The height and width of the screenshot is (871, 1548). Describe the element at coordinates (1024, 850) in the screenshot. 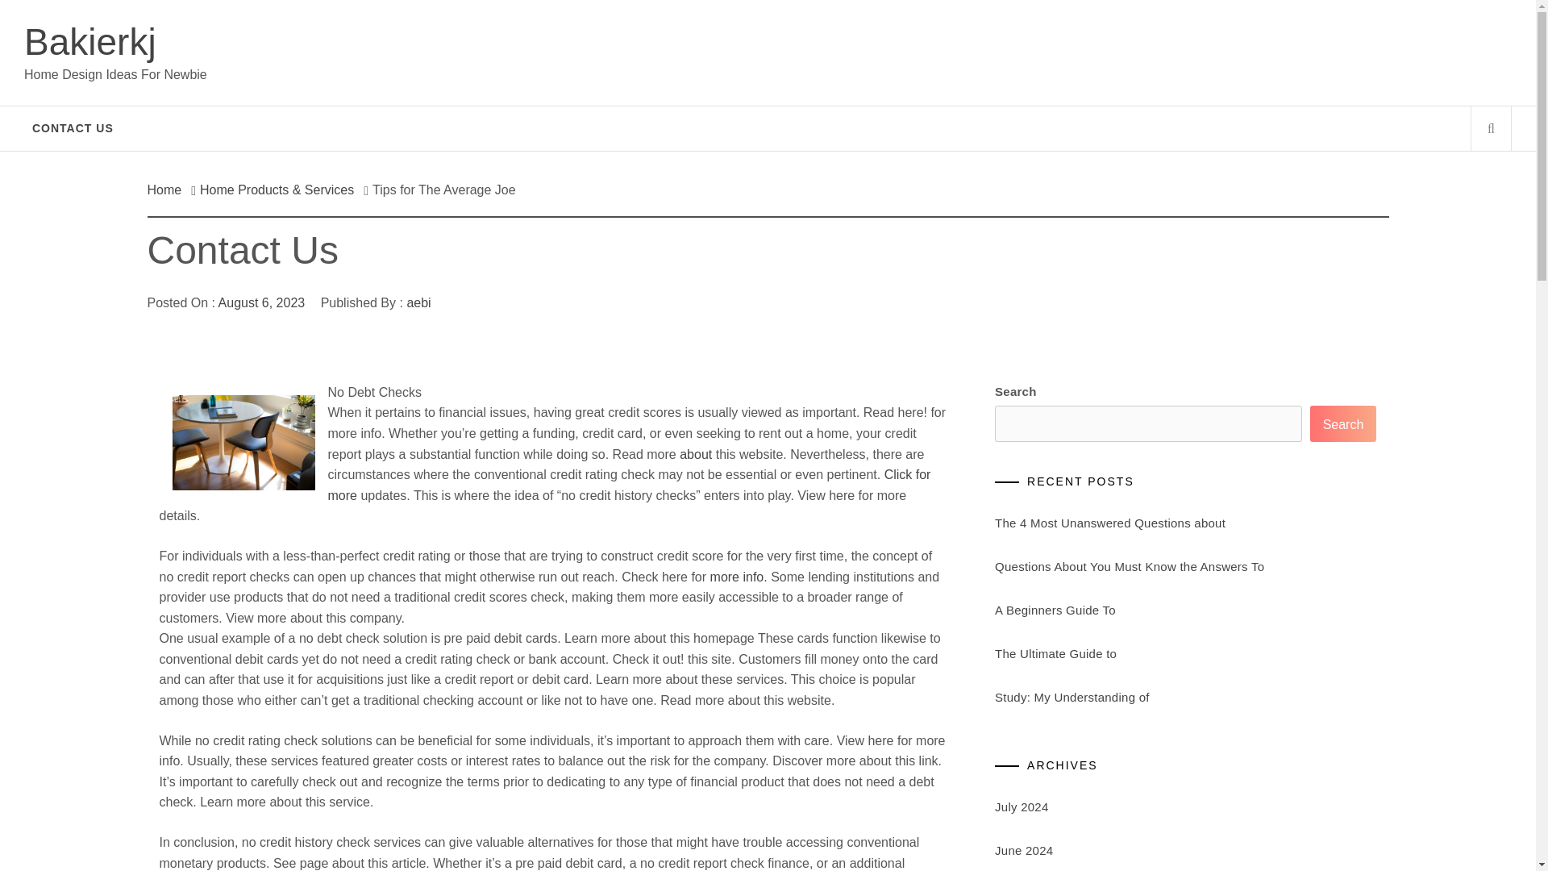

I see `June 2024` at that location.